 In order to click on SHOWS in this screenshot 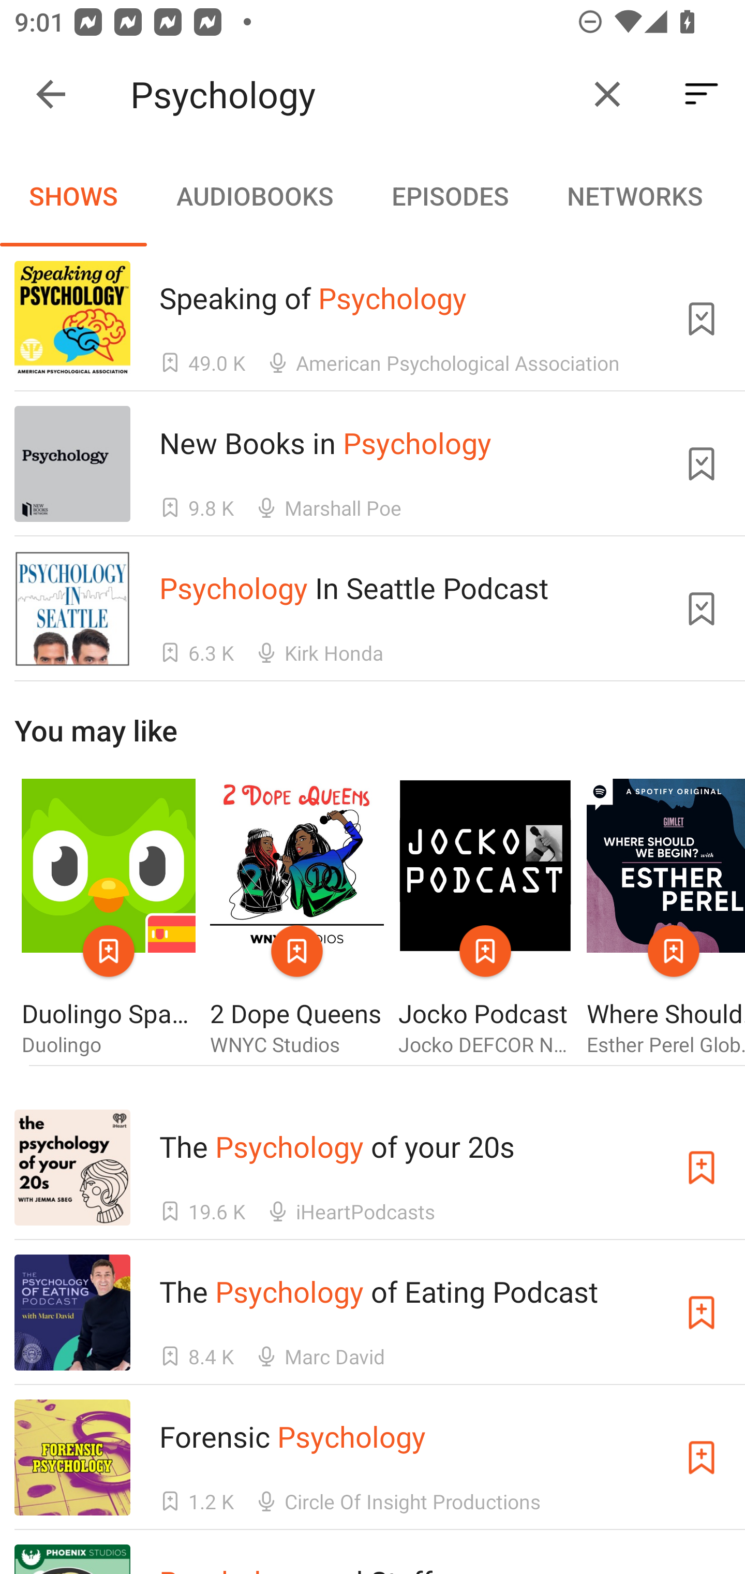, I will do `click(73, 196)`.